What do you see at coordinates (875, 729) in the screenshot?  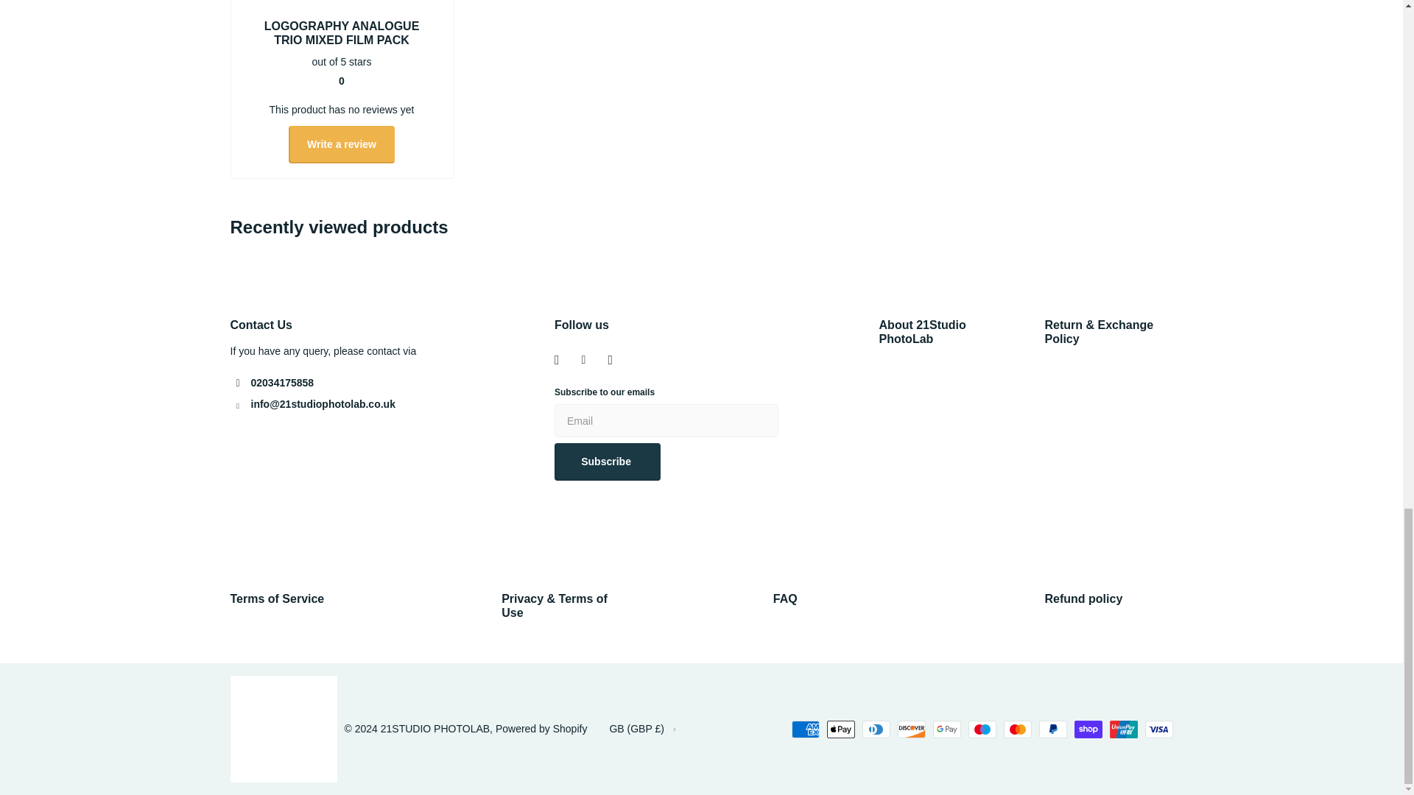 I see `Diners Club` at bounding box center [875, 729].